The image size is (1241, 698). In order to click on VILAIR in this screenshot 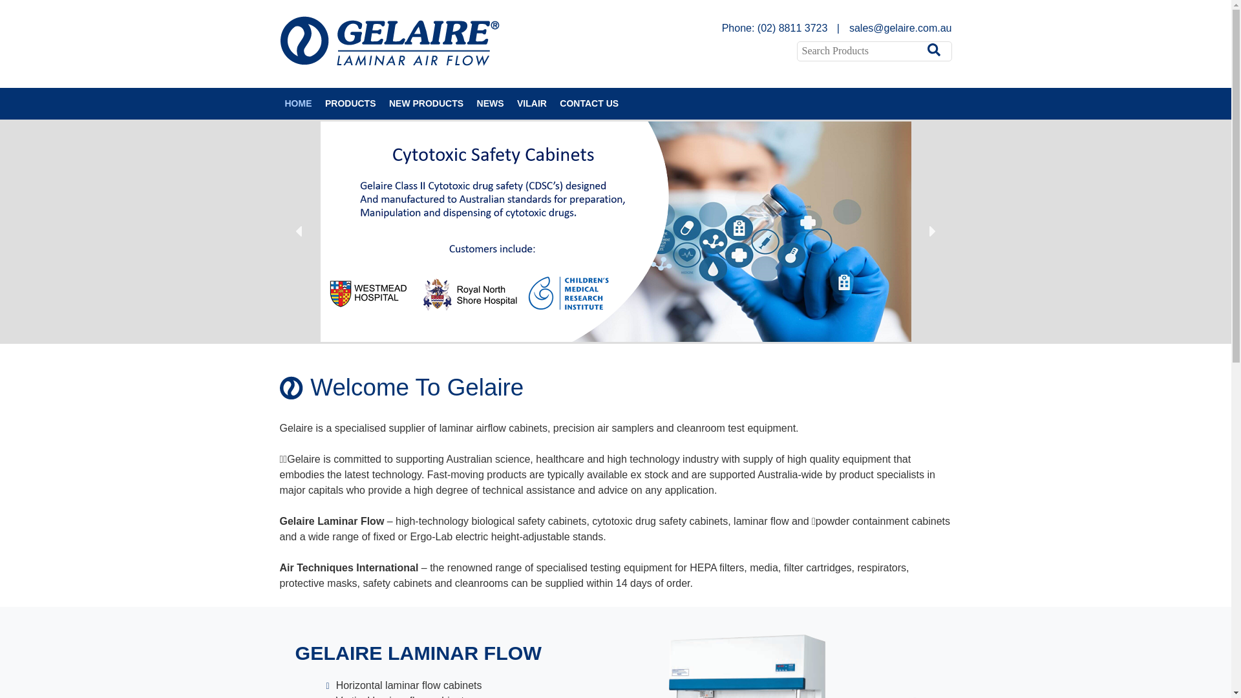, I will do `click(532, 103)`.